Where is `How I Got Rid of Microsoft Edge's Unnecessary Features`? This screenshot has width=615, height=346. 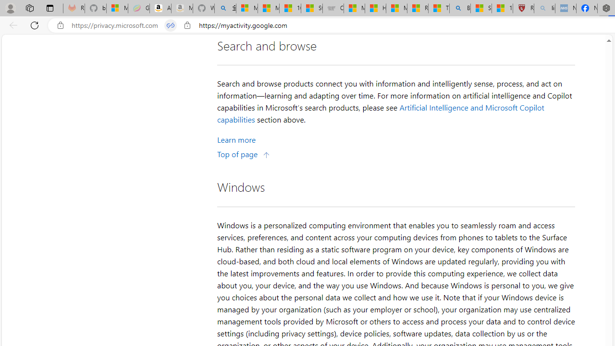 How I Got Rid of Microsoft Edge's Unnecessary Features is located at coordinates (375, 9).